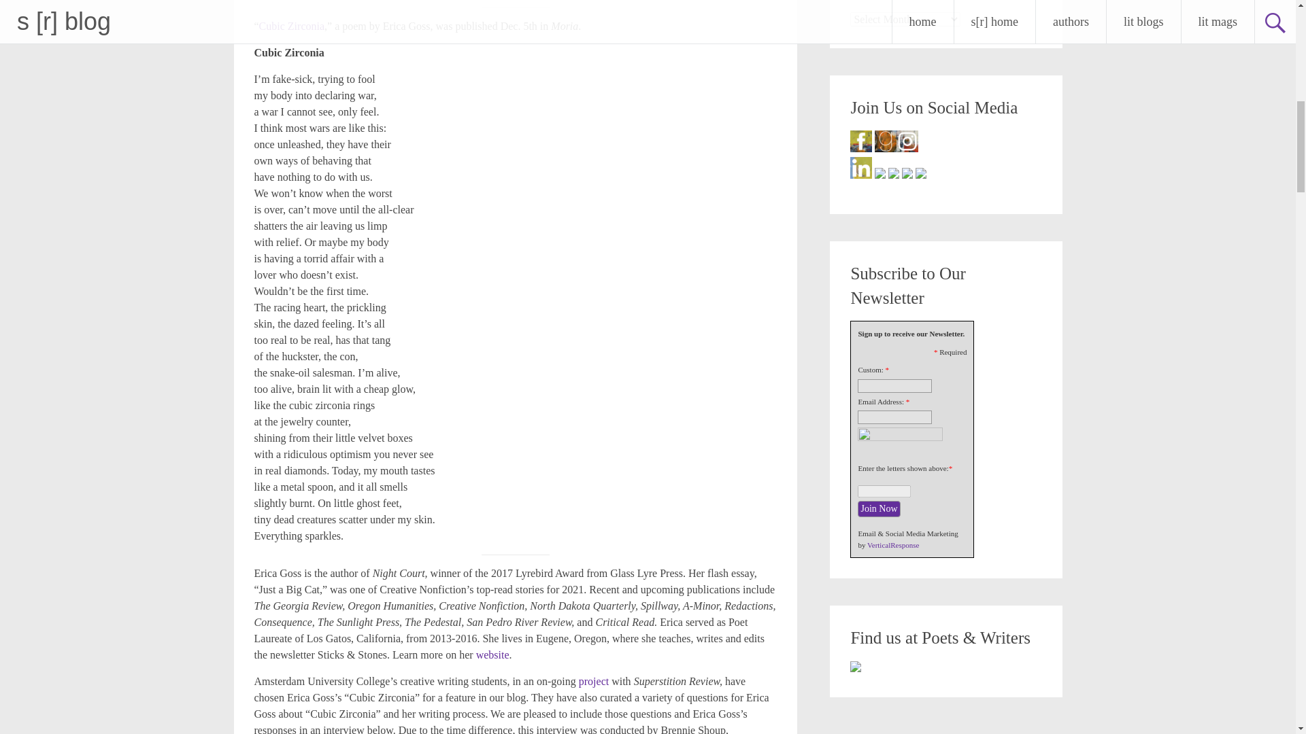 Image resolution: width=1306 pixels, height=734 pixels. Describe the element at coordinates (907, 141) in the screenshot. I see `Superstition Review on Instagram` at that location.